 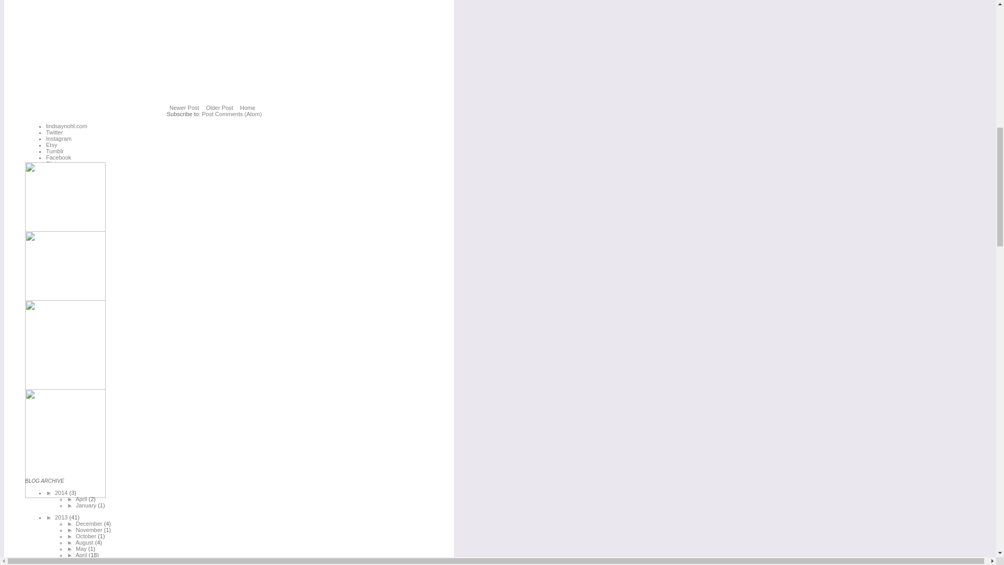 I want to click on Home, so click(x=247, y=108).